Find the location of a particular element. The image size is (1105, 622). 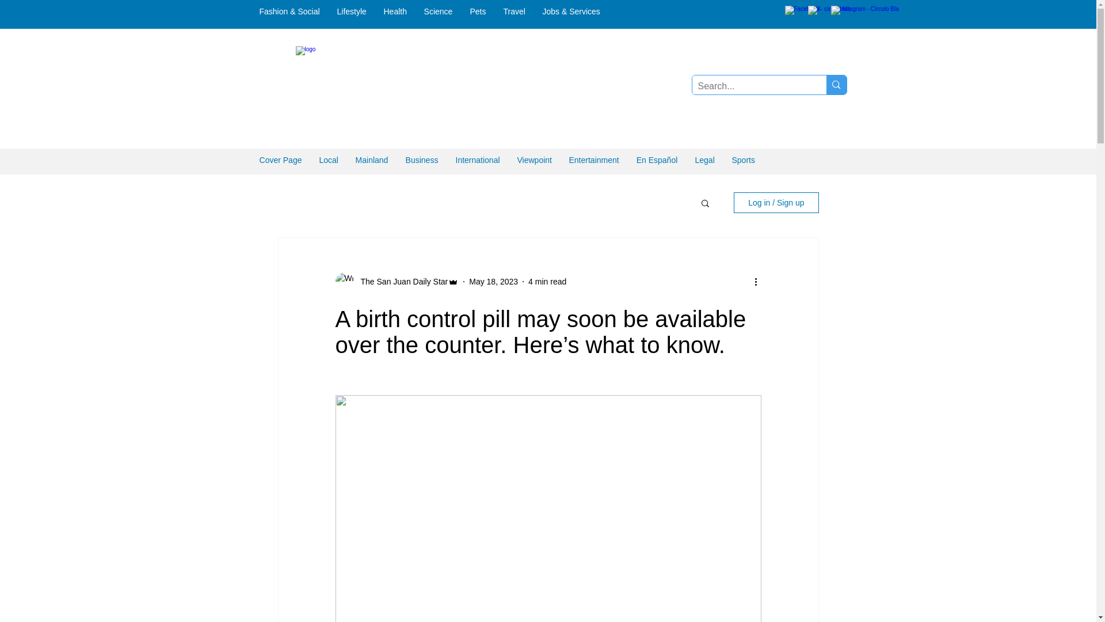

Mainland is located at coordinates (372, 160).